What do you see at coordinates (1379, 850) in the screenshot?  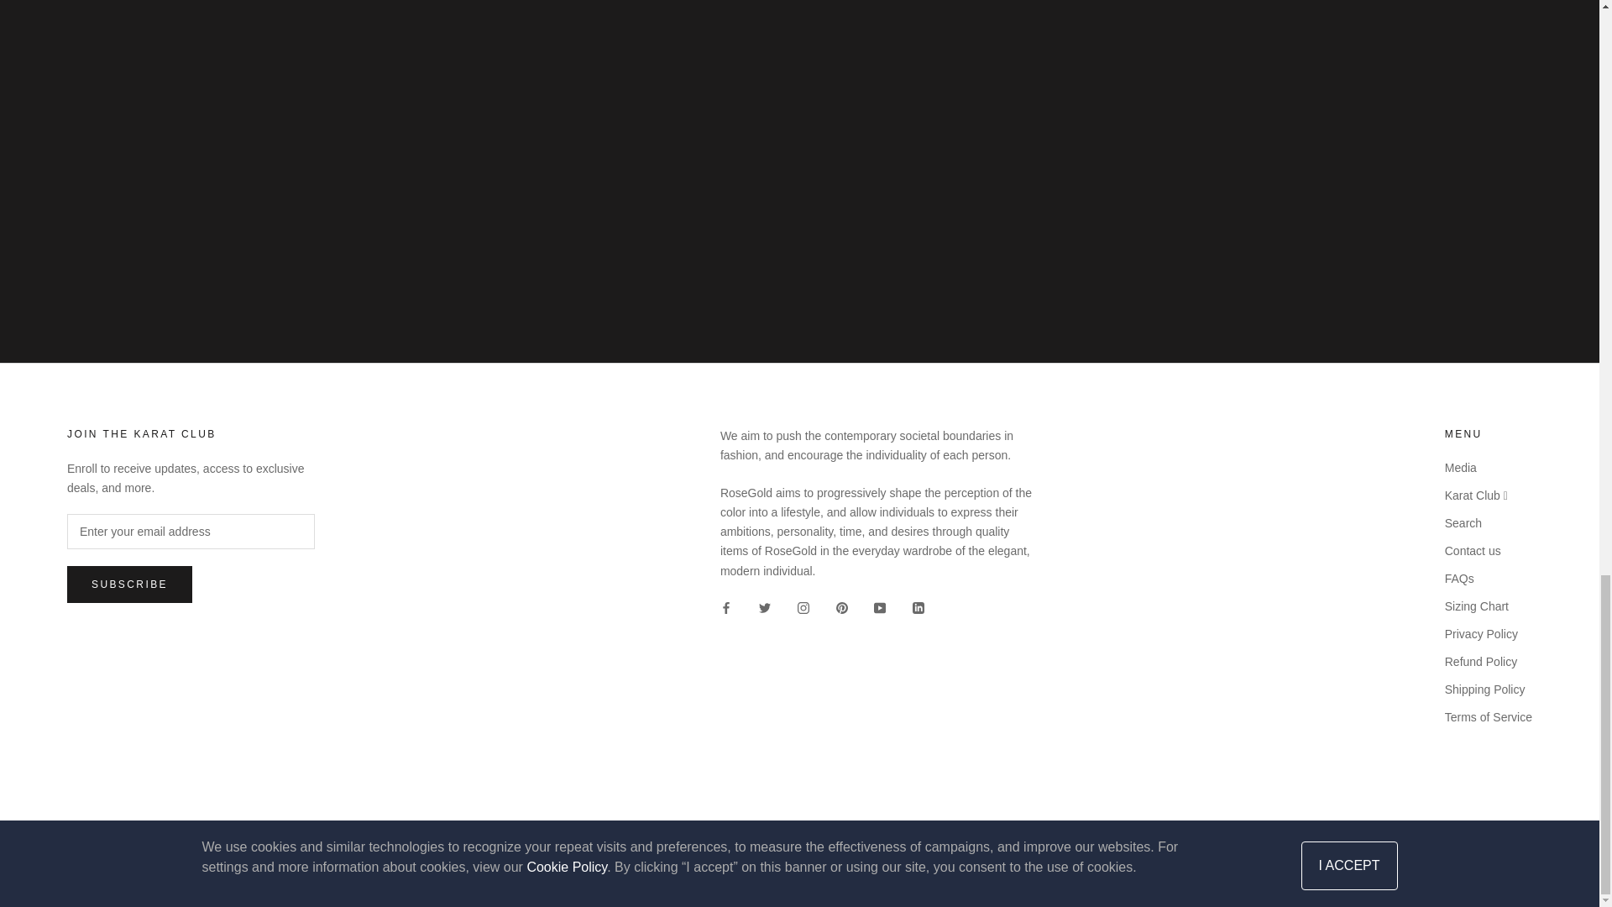 I see `PayPal` at bounding box center [1379, 850].